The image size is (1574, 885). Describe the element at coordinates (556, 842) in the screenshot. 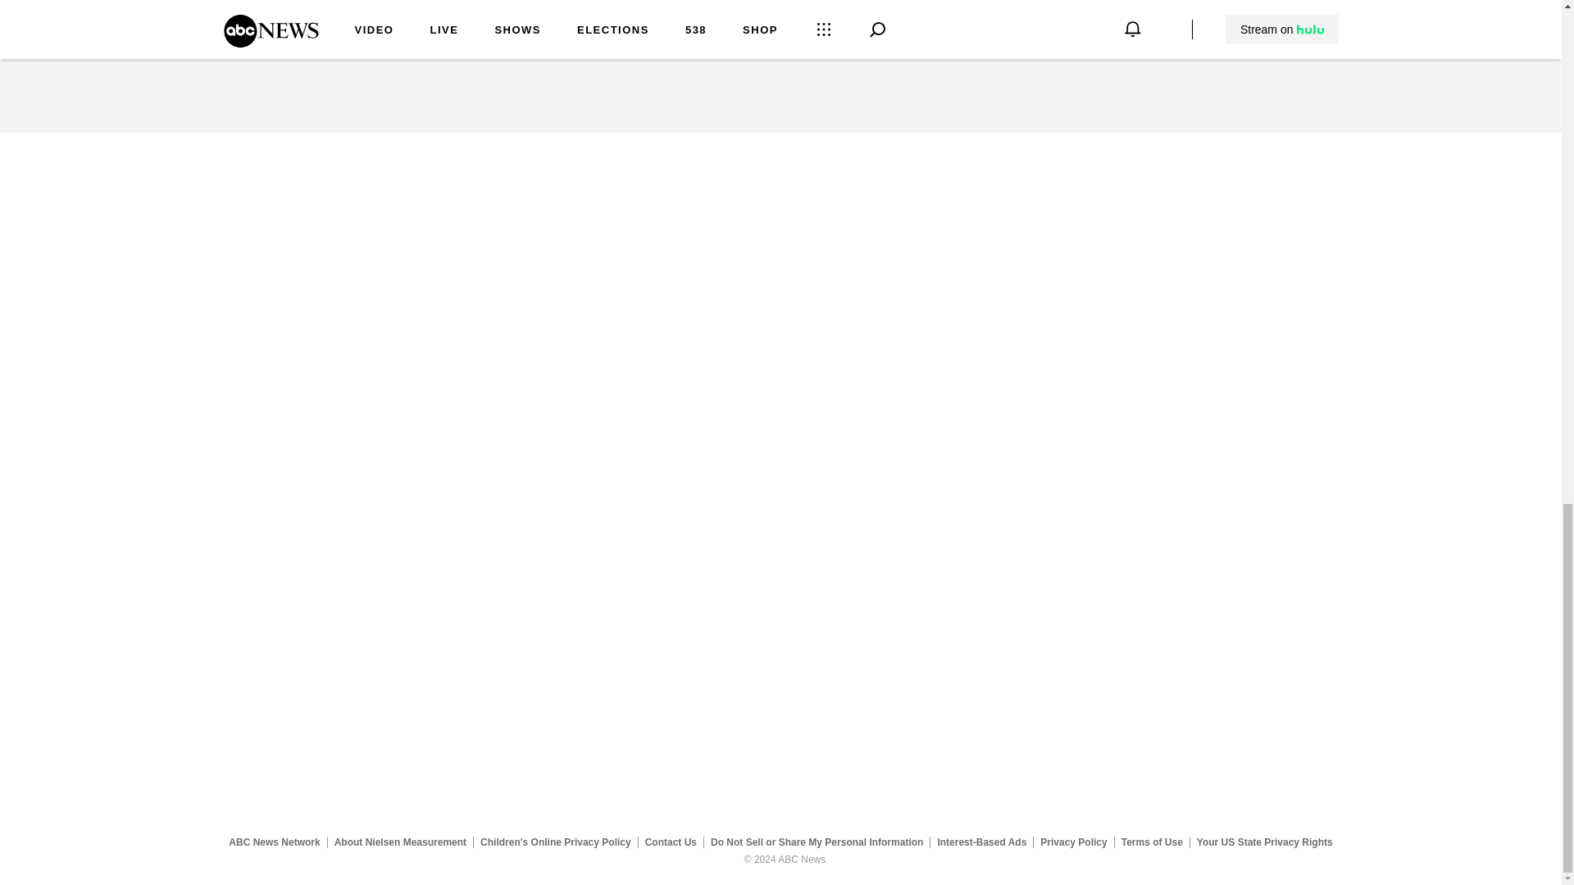

I see `Children's Online Privacy Policy` at that location.